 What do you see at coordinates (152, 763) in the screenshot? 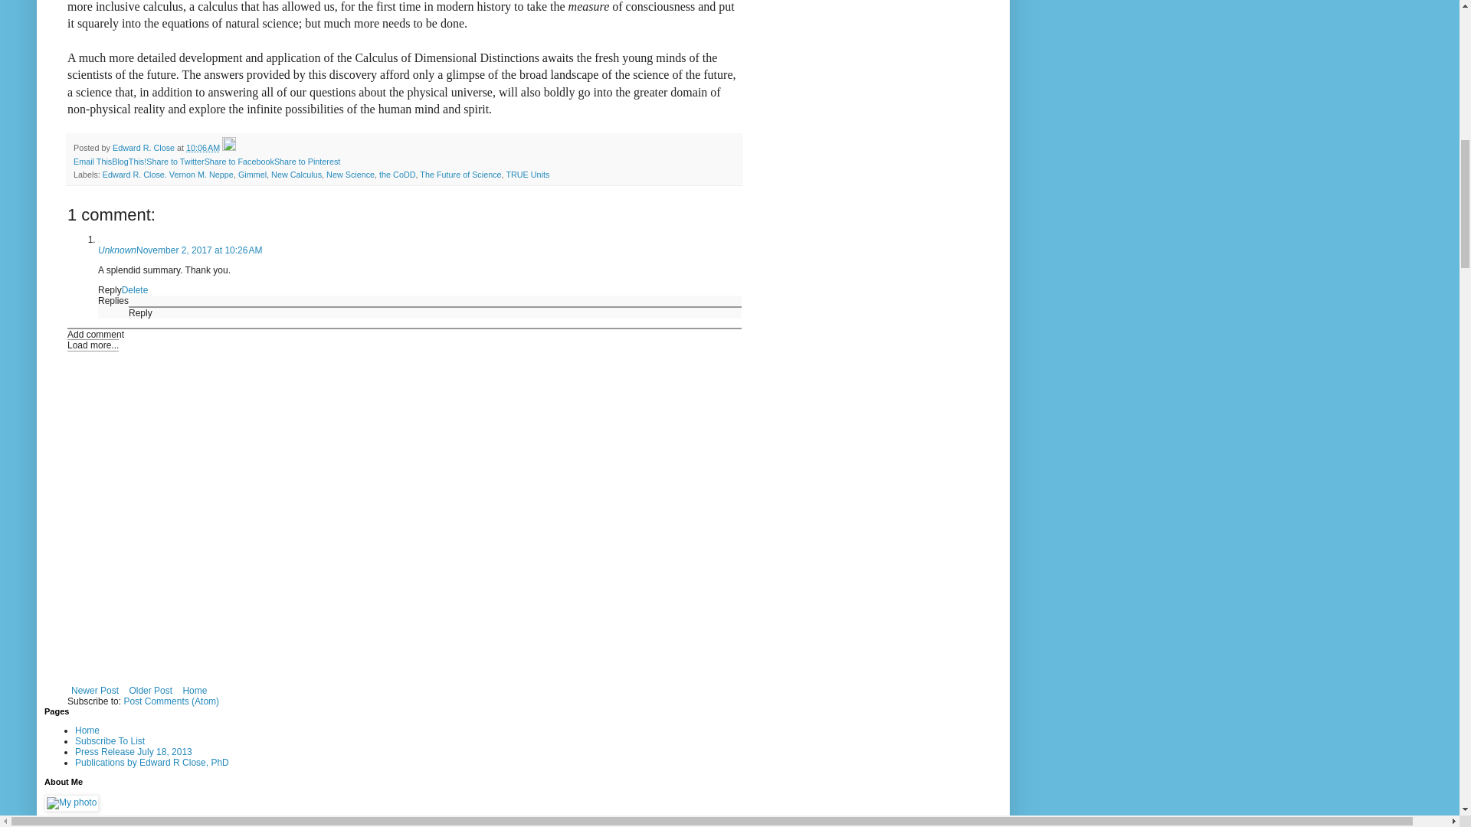
I see `Publications by Edward R Close, PhD` at bounding box center [152, 763].